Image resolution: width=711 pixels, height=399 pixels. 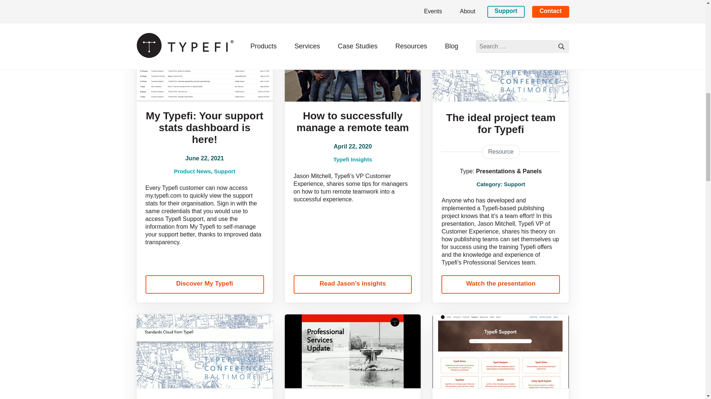 I want to click on Discover My Typefi, so click(x=204, y=284).